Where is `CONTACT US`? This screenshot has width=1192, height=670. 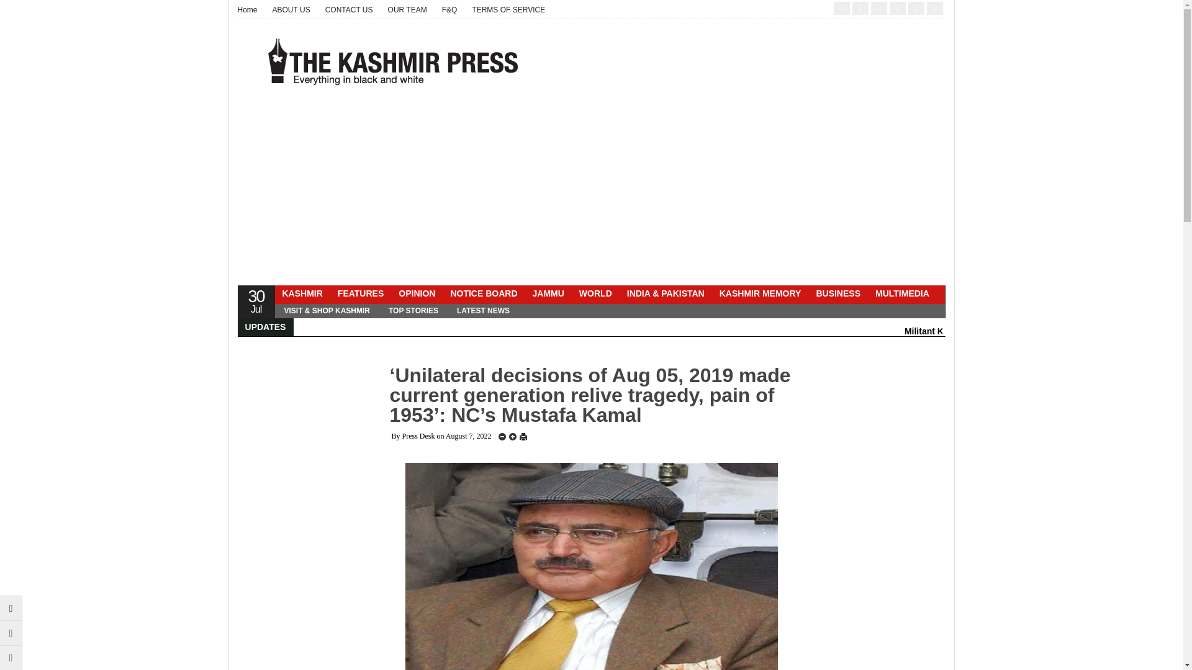
CONTACT US is located at coordinates (349, 10).